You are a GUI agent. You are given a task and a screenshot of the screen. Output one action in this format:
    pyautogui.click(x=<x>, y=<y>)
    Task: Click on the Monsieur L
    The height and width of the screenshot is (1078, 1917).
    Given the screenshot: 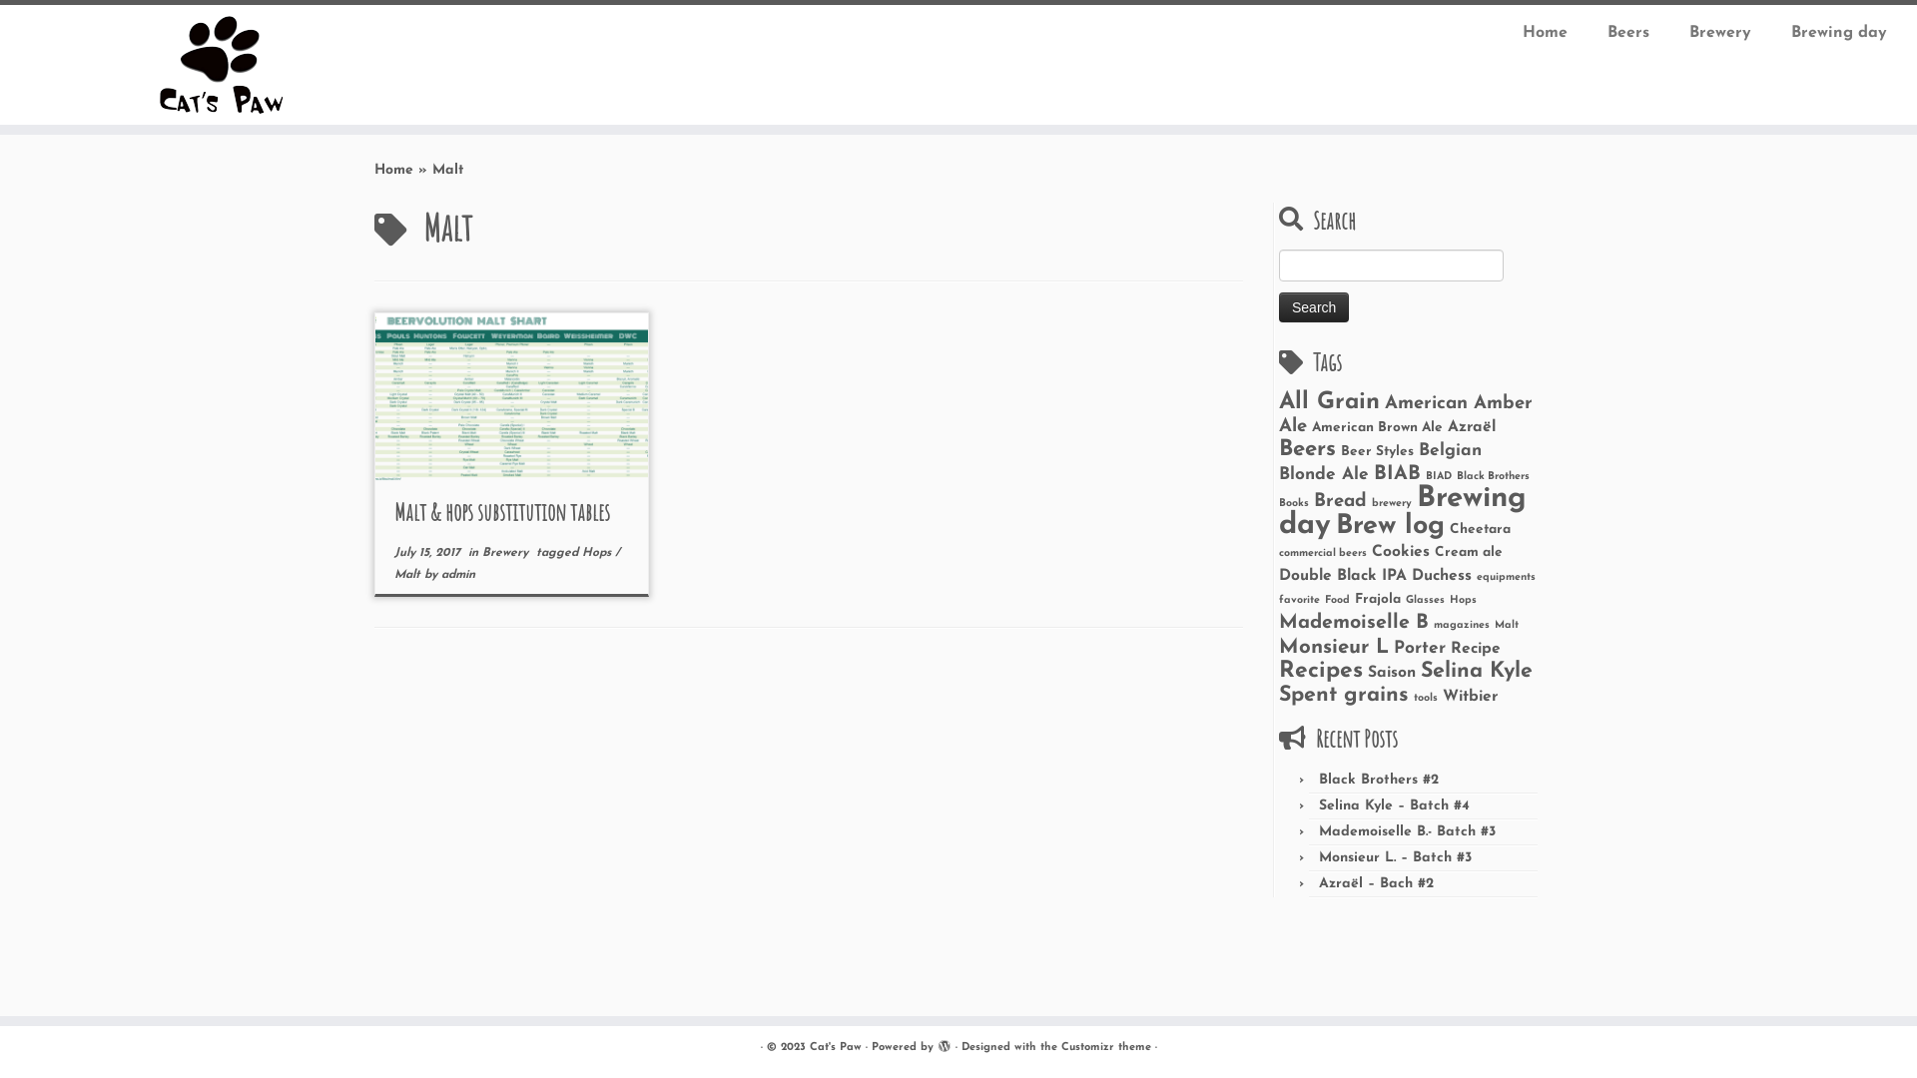 What is the action you would take?
    pyautogui.click(x=1334, y=648)
    